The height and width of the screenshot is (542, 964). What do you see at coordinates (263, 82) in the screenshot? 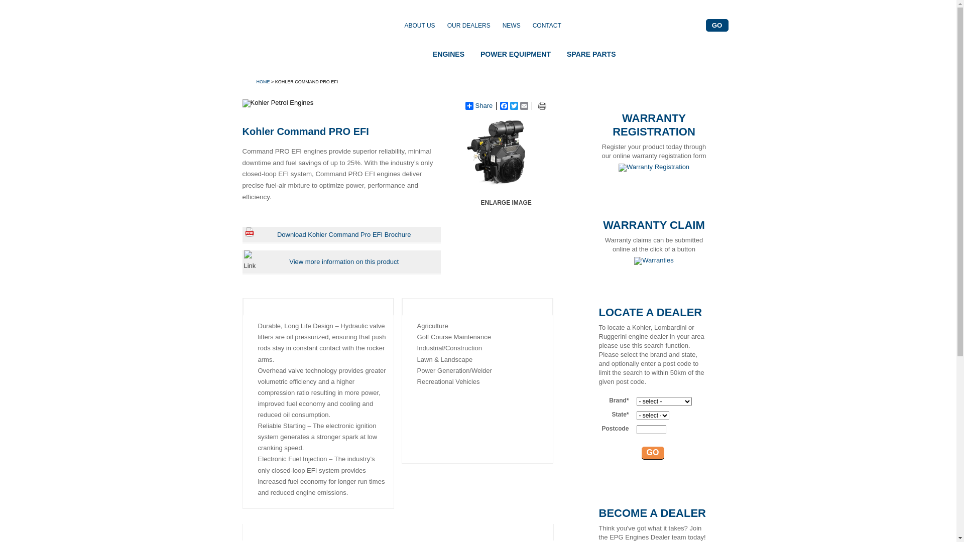
I see `HOME` at bounding box center [263, 82].